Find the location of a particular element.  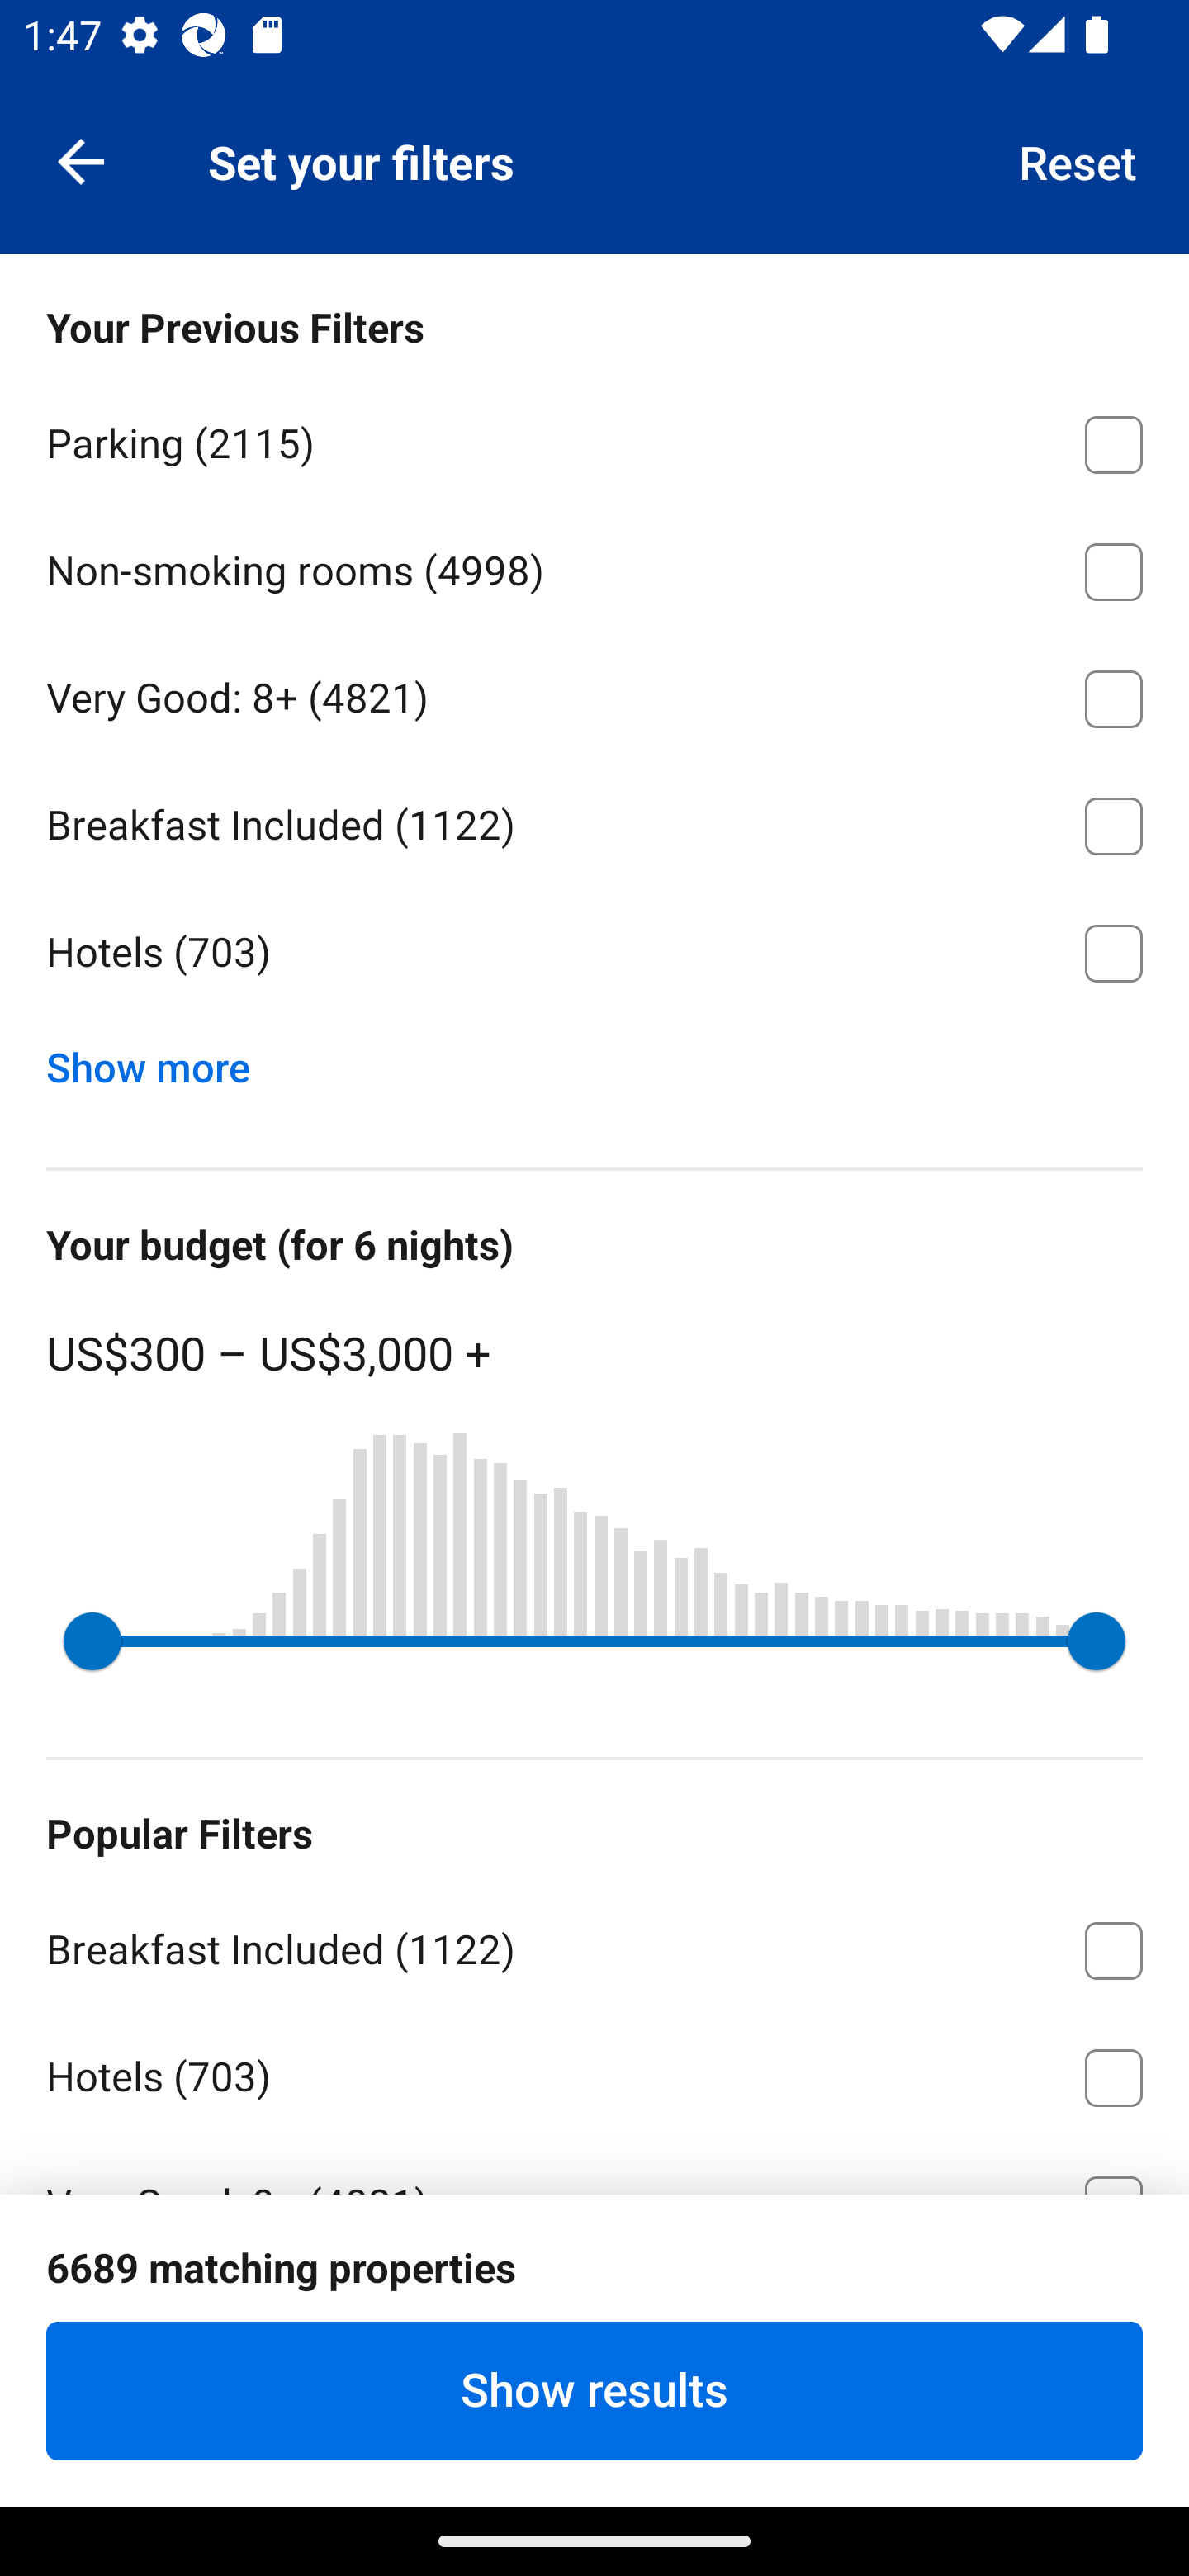

Navigate up is located at coordinates (81, 160).